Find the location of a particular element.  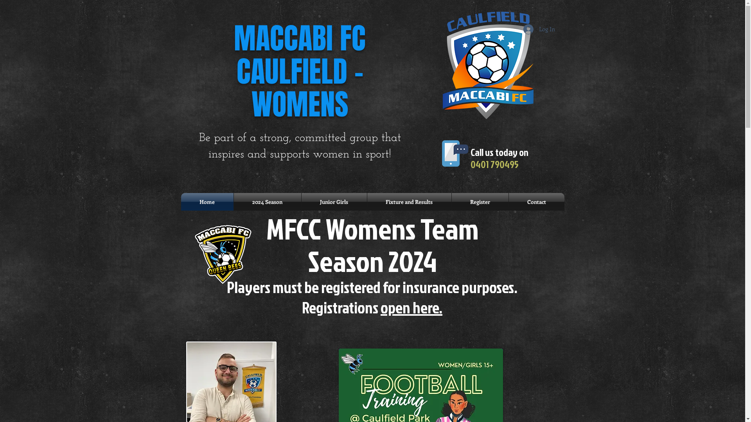

open here. is located at coordinates (411, 307).